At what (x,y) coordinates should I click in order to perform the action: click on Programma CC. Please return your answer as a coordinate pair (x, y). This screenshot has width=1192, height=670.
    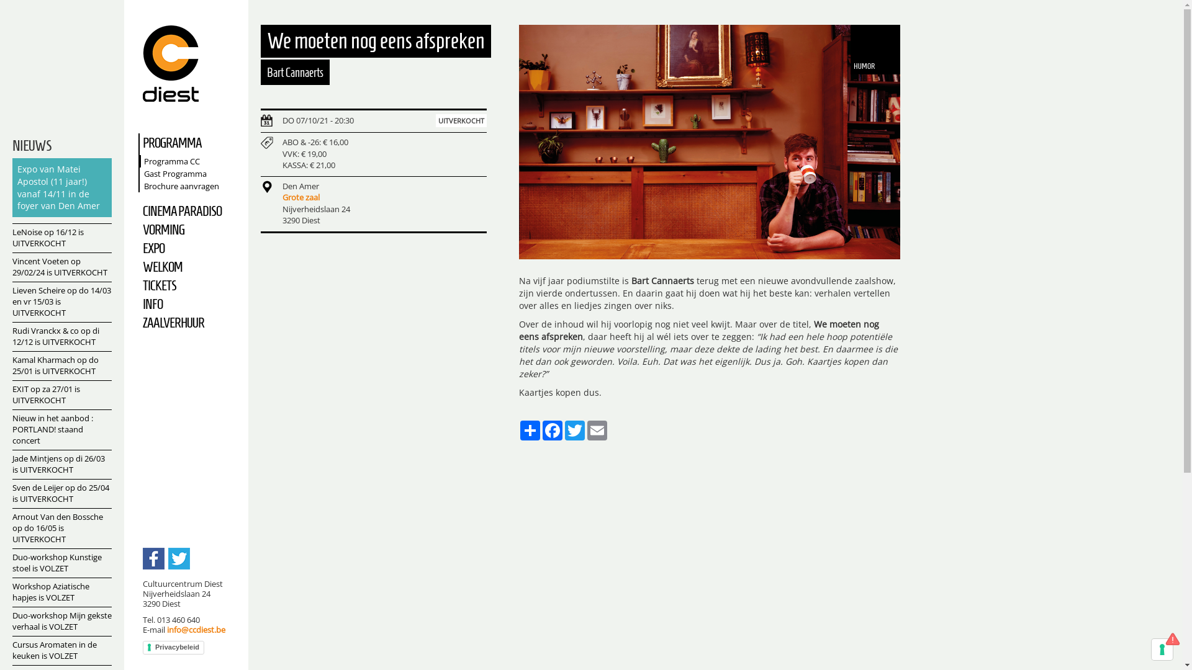
    Looking at the image, I should click on (191, 161).